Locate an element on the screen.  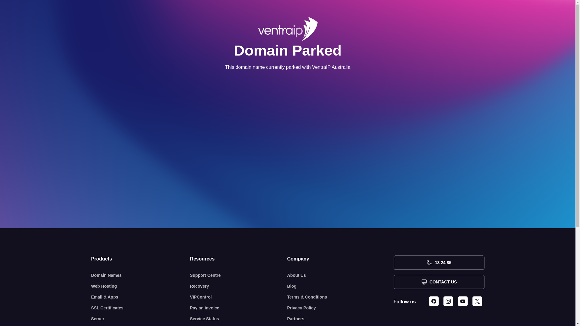
13 24 85 is located at coordinates (439, 263).